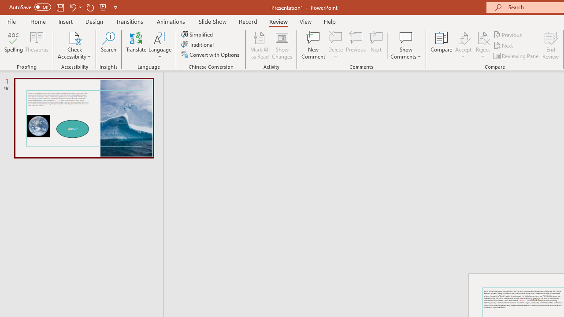 The width and height of the screenshot is (564, 317). I want to click on Check Accessibility, so click(74, 45).